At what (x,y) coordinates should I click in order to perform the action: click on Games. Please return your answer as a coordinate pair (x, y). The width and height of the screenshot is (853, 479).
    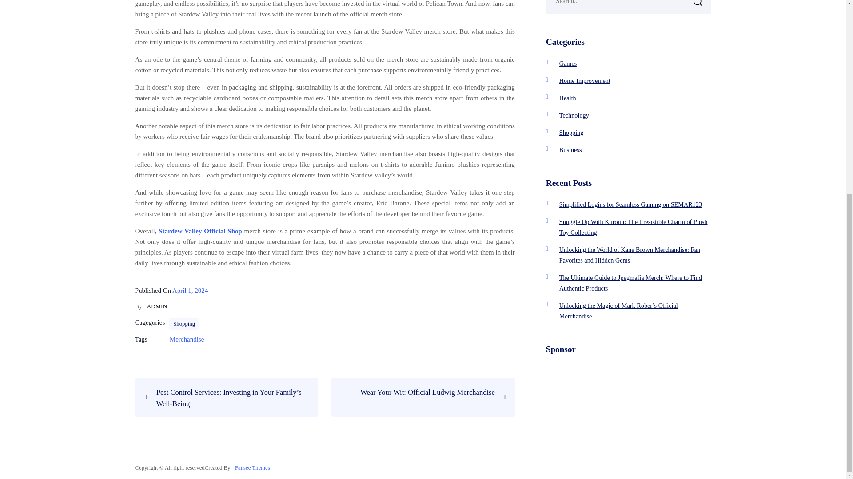
    Looking at the image, I should click on (631, 204).